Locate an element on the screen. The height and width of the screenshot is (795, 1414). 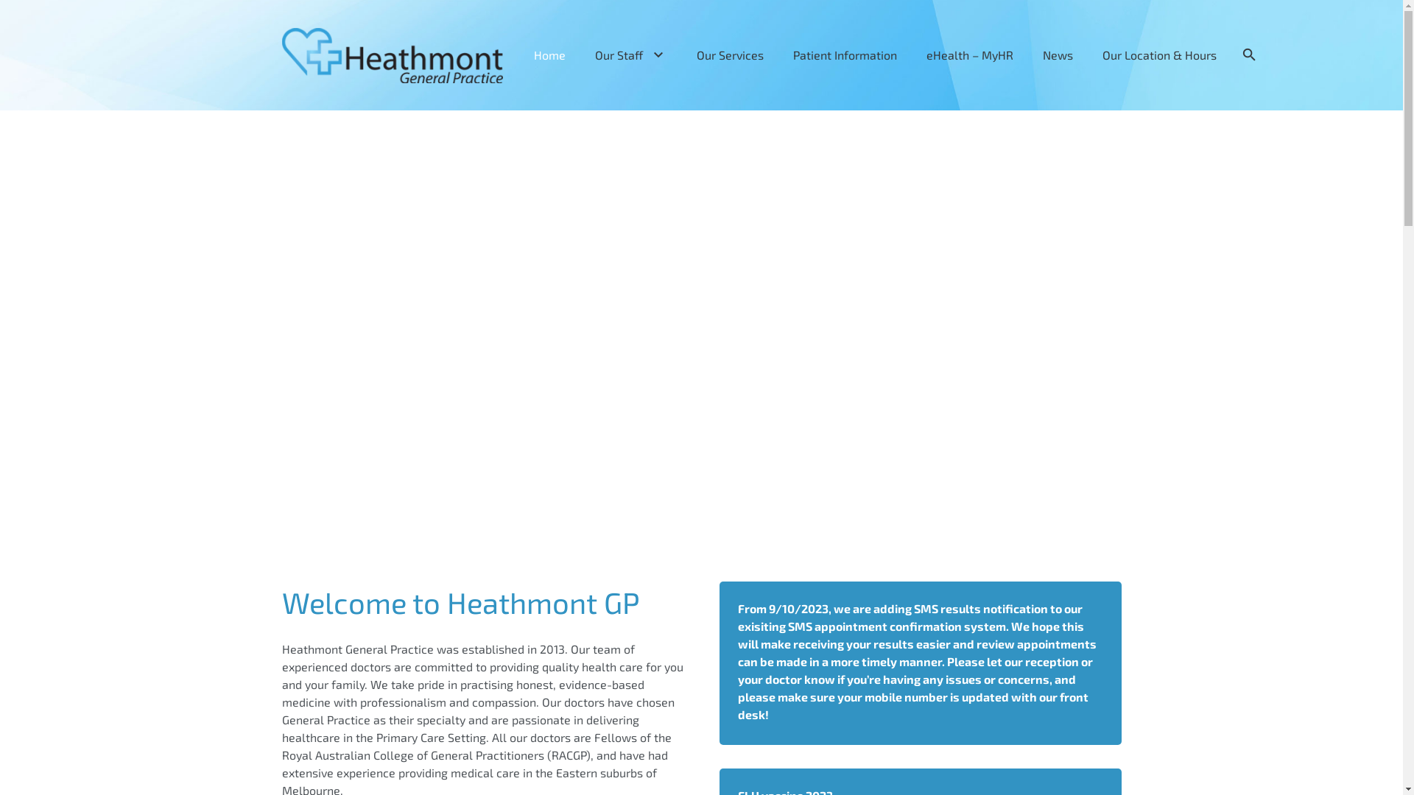
Our Location & Hours is located at coordinates (1159, 55).